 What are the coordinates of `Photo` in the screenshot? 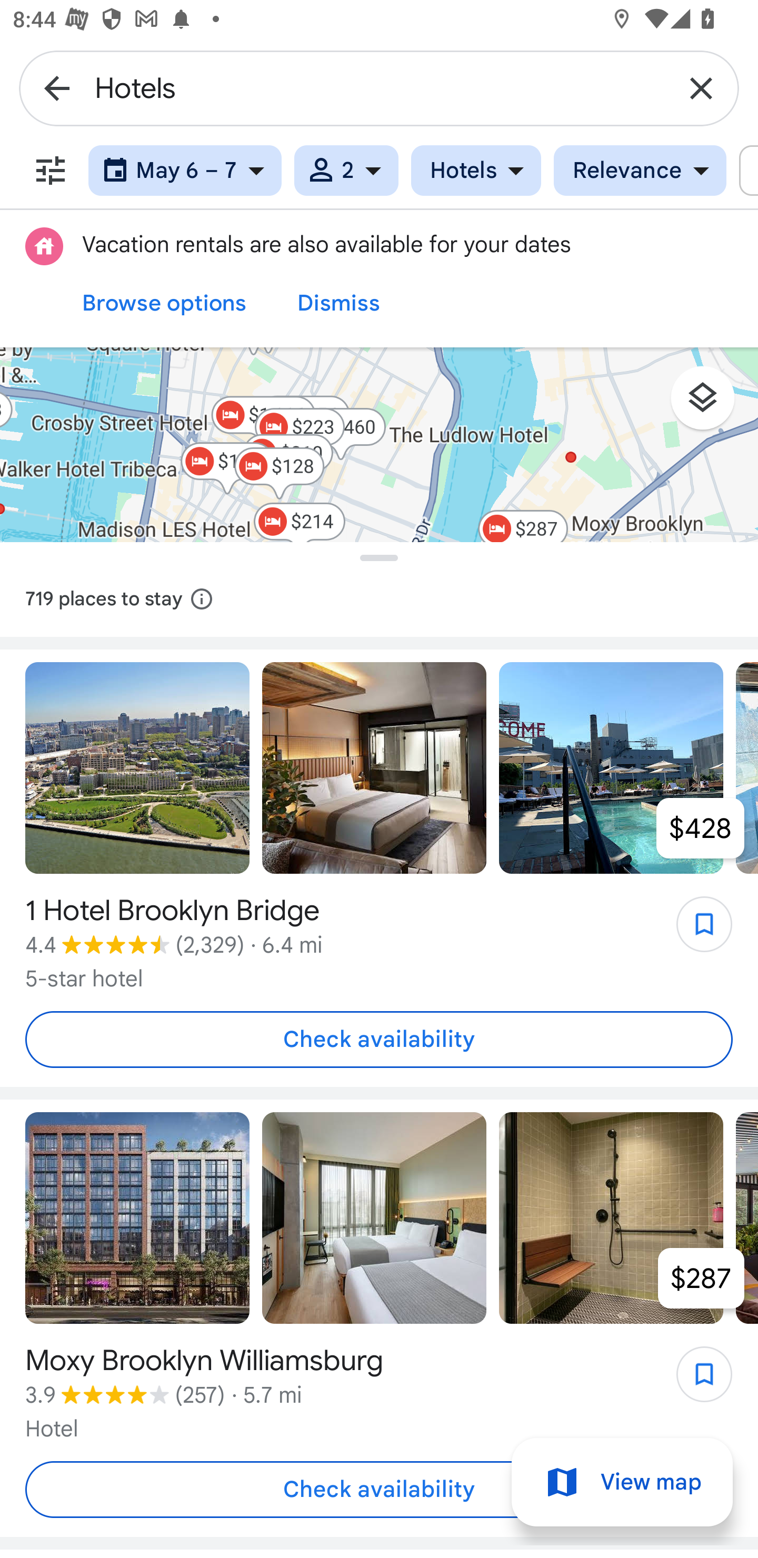 It's located at (137, 768).